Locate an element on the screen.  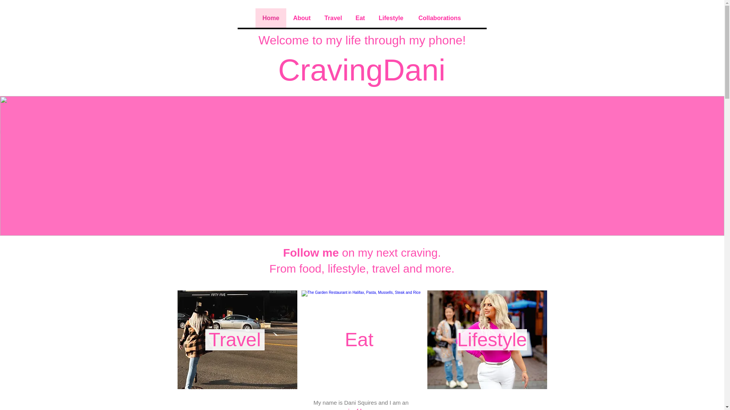
Lifestyle is located at coordinates (390, 18).